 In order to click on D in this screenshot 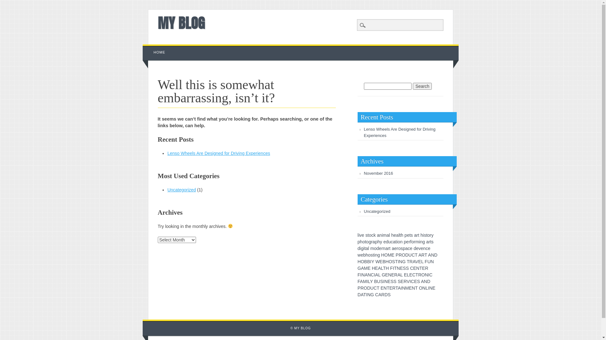, I will do `click(407, 255)`.